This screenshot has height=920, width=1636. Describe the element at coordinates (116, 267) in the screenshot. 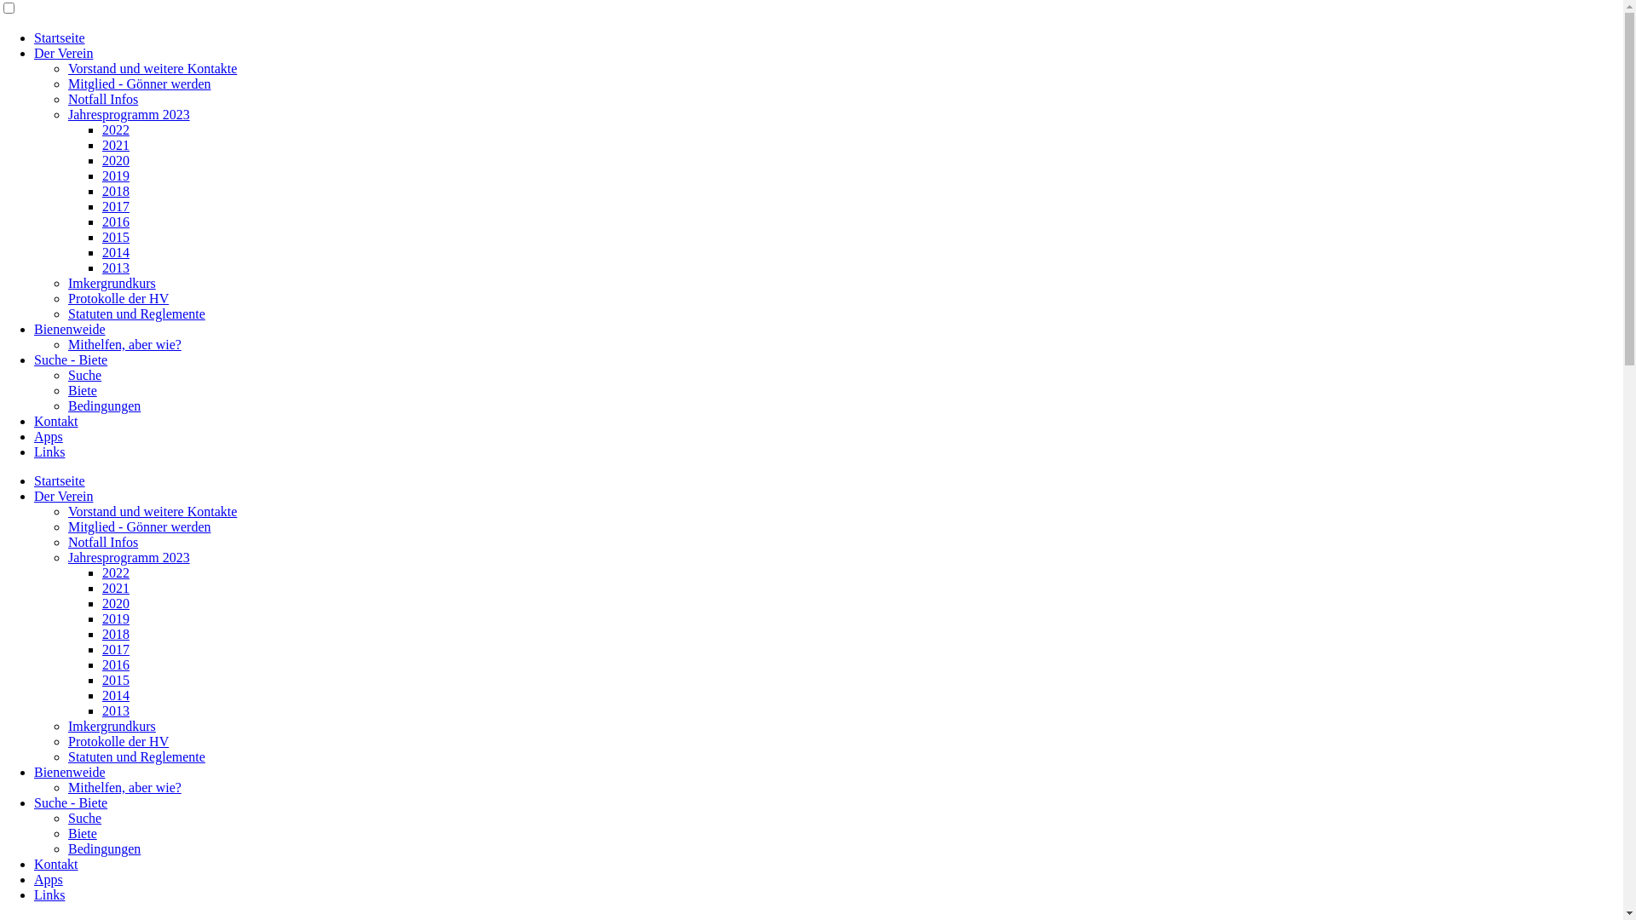

I see `2013` at that location.